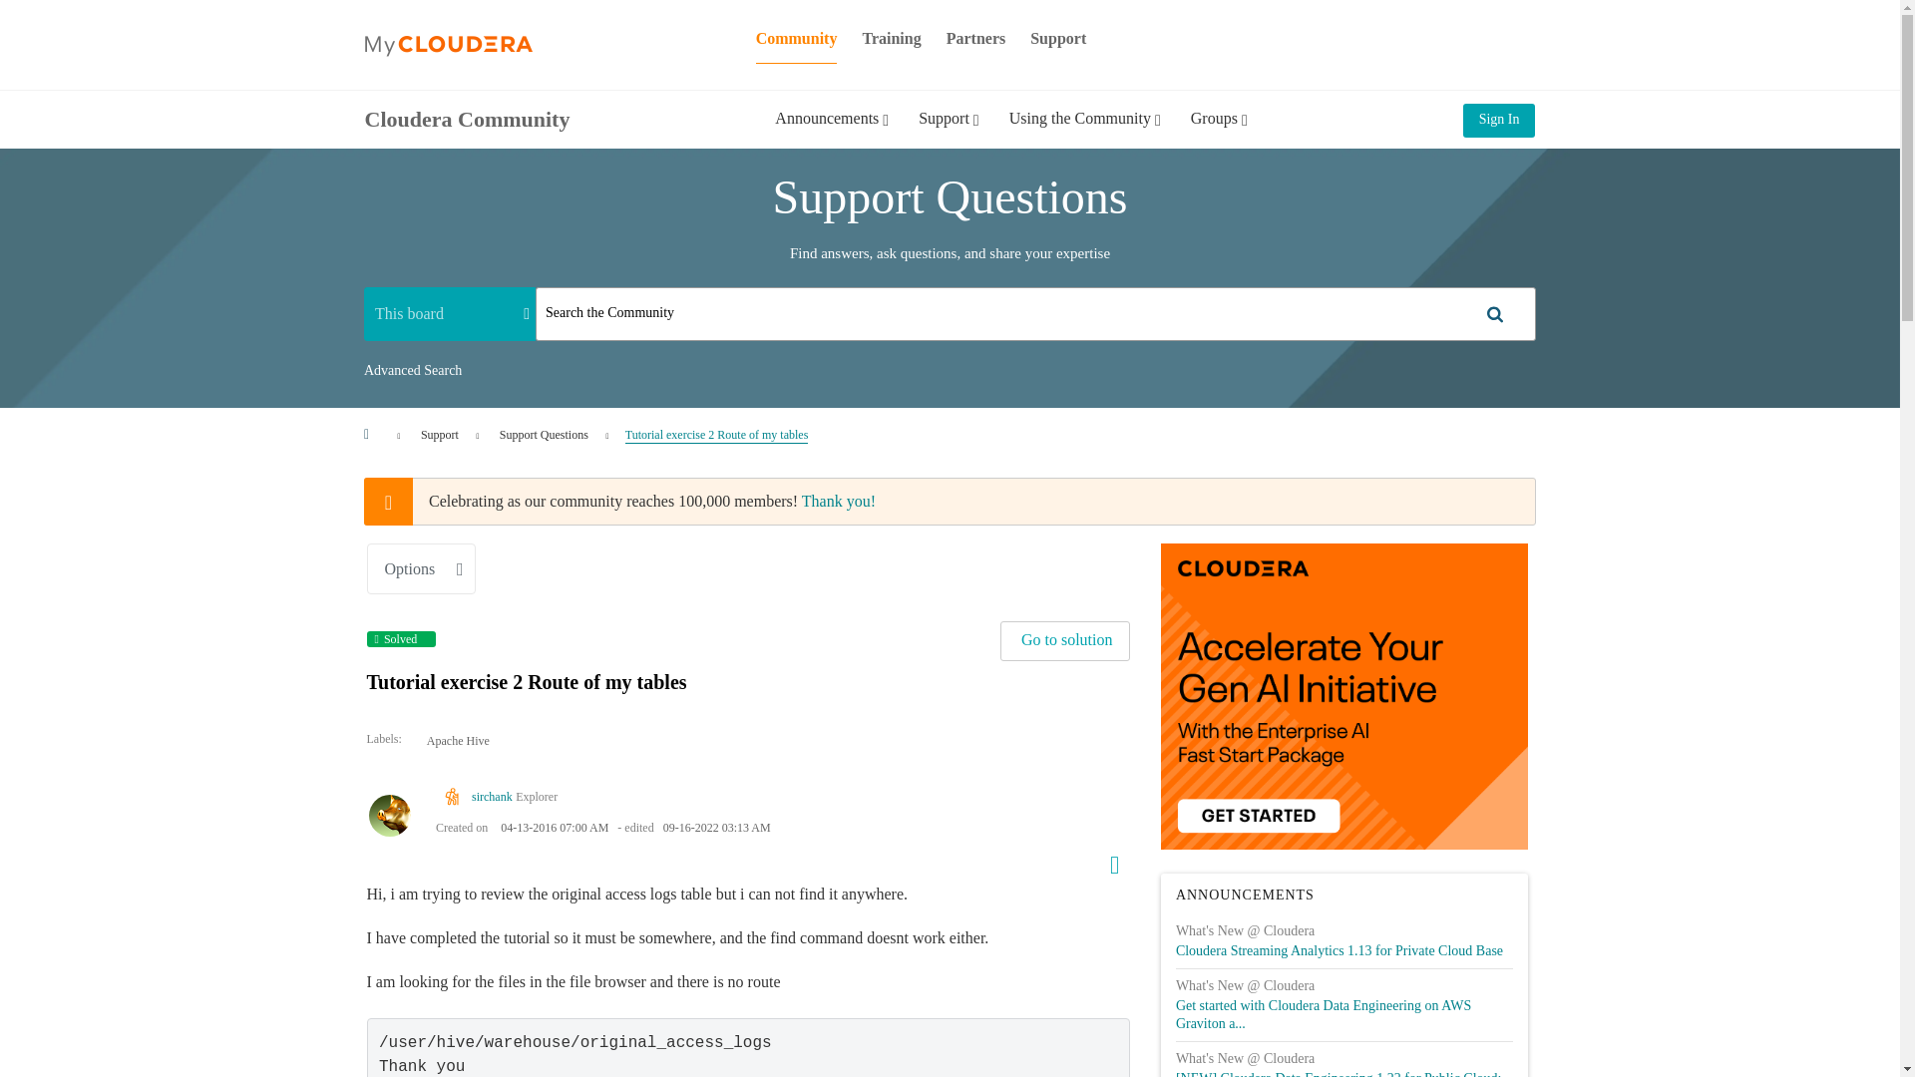 The height and width of the screenshot is (1077, 1915). Describe the element at coordinates (449, 313) in the screenshot. I see `Search Granularity` at that location.